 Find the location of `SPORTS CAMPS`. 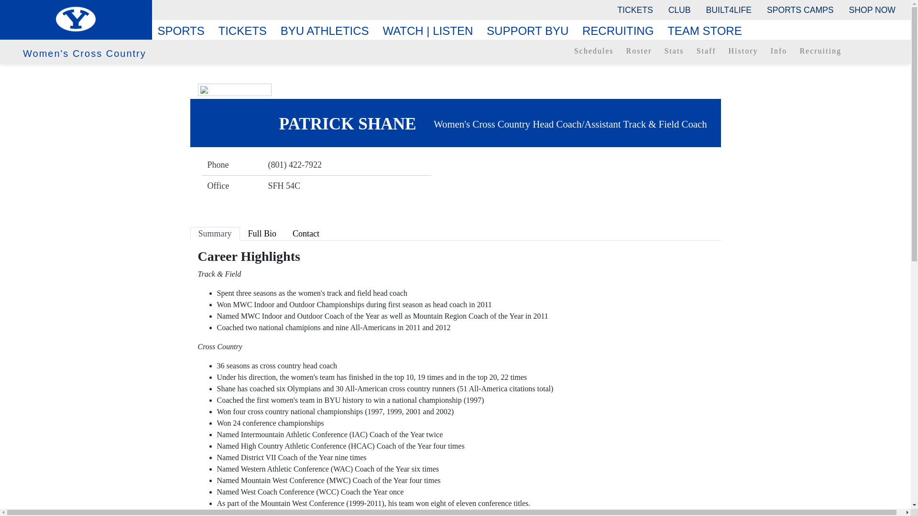

SPORTS CAMPS is located at coordinates (799, 10).